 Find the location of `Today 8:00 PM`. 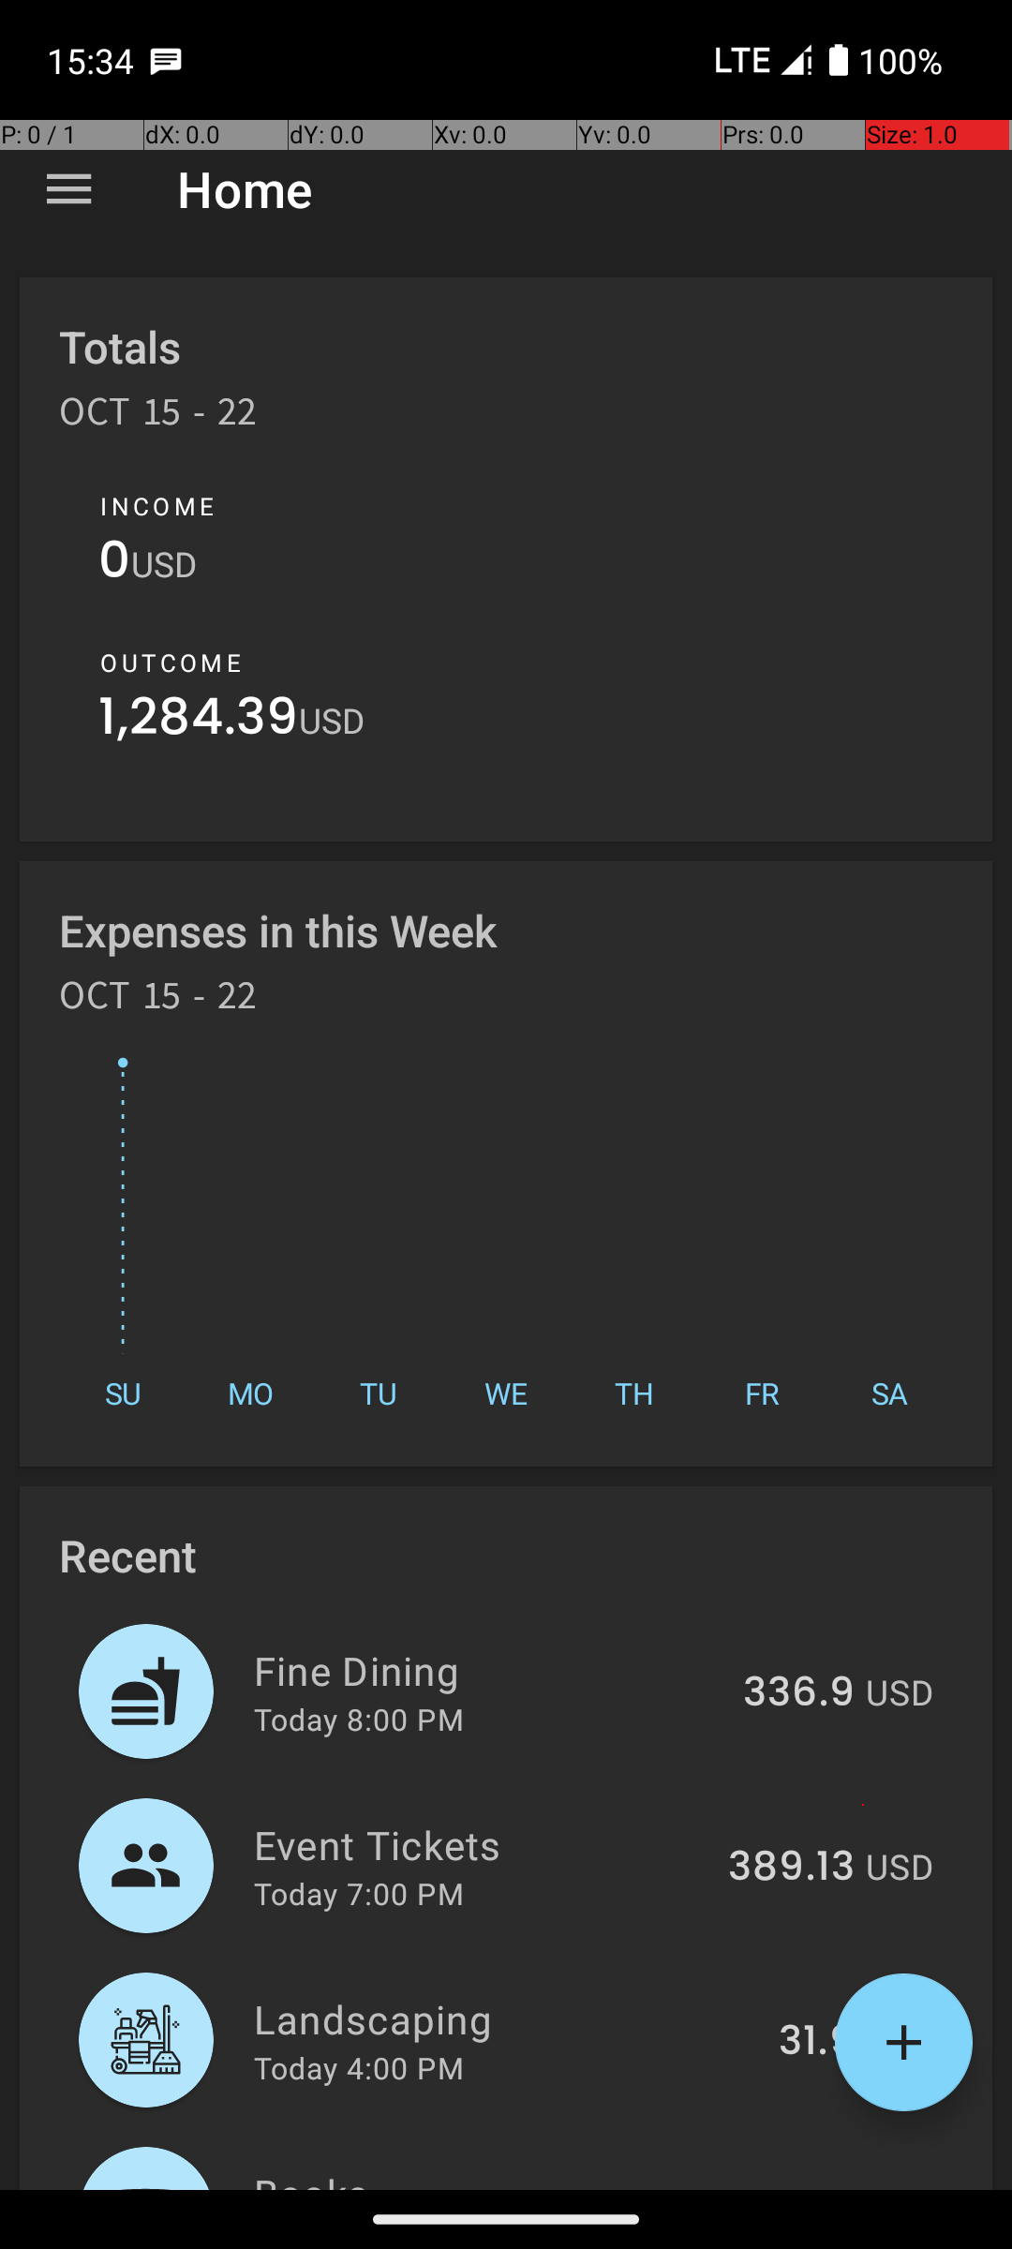

Today 8:00 PM is located at coordinates (359, 1719).